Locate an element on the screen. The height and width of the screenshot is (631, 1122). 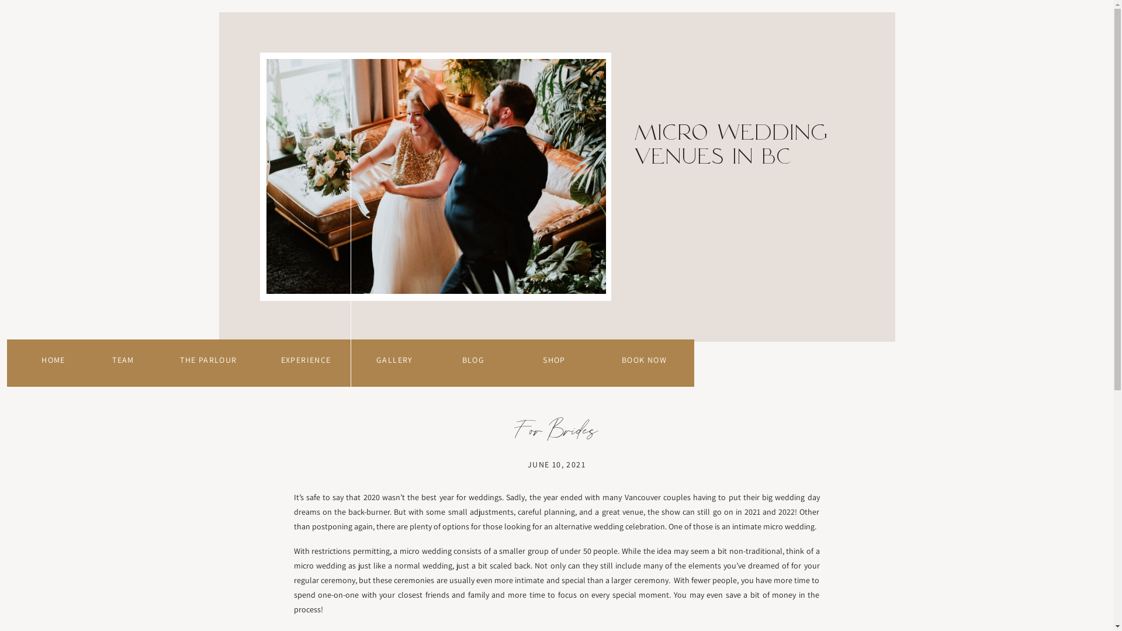
For Brides is located at coordinates (556, 431).